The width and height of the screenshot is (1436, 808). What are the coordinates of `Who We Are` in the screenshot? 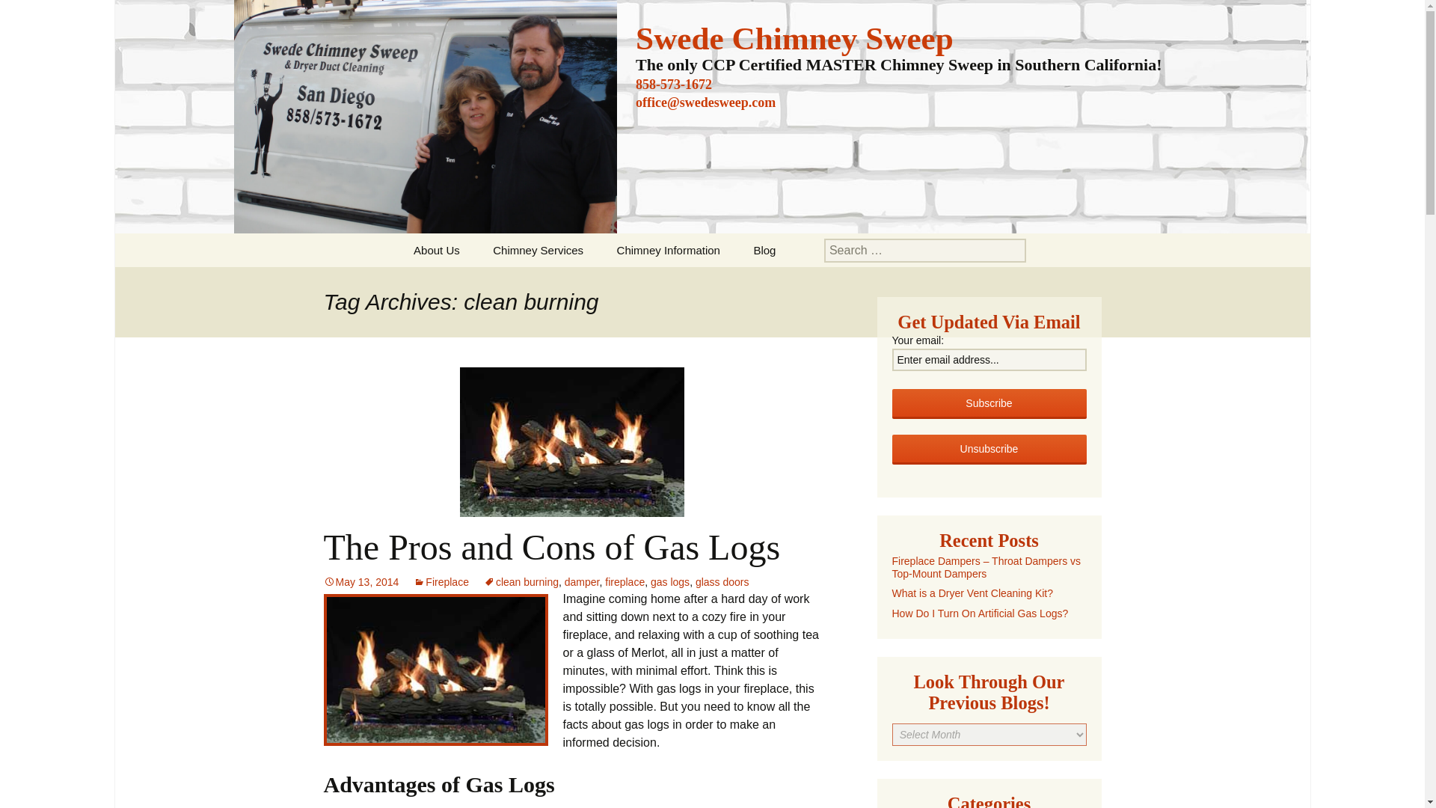 It's located at (473, 284).